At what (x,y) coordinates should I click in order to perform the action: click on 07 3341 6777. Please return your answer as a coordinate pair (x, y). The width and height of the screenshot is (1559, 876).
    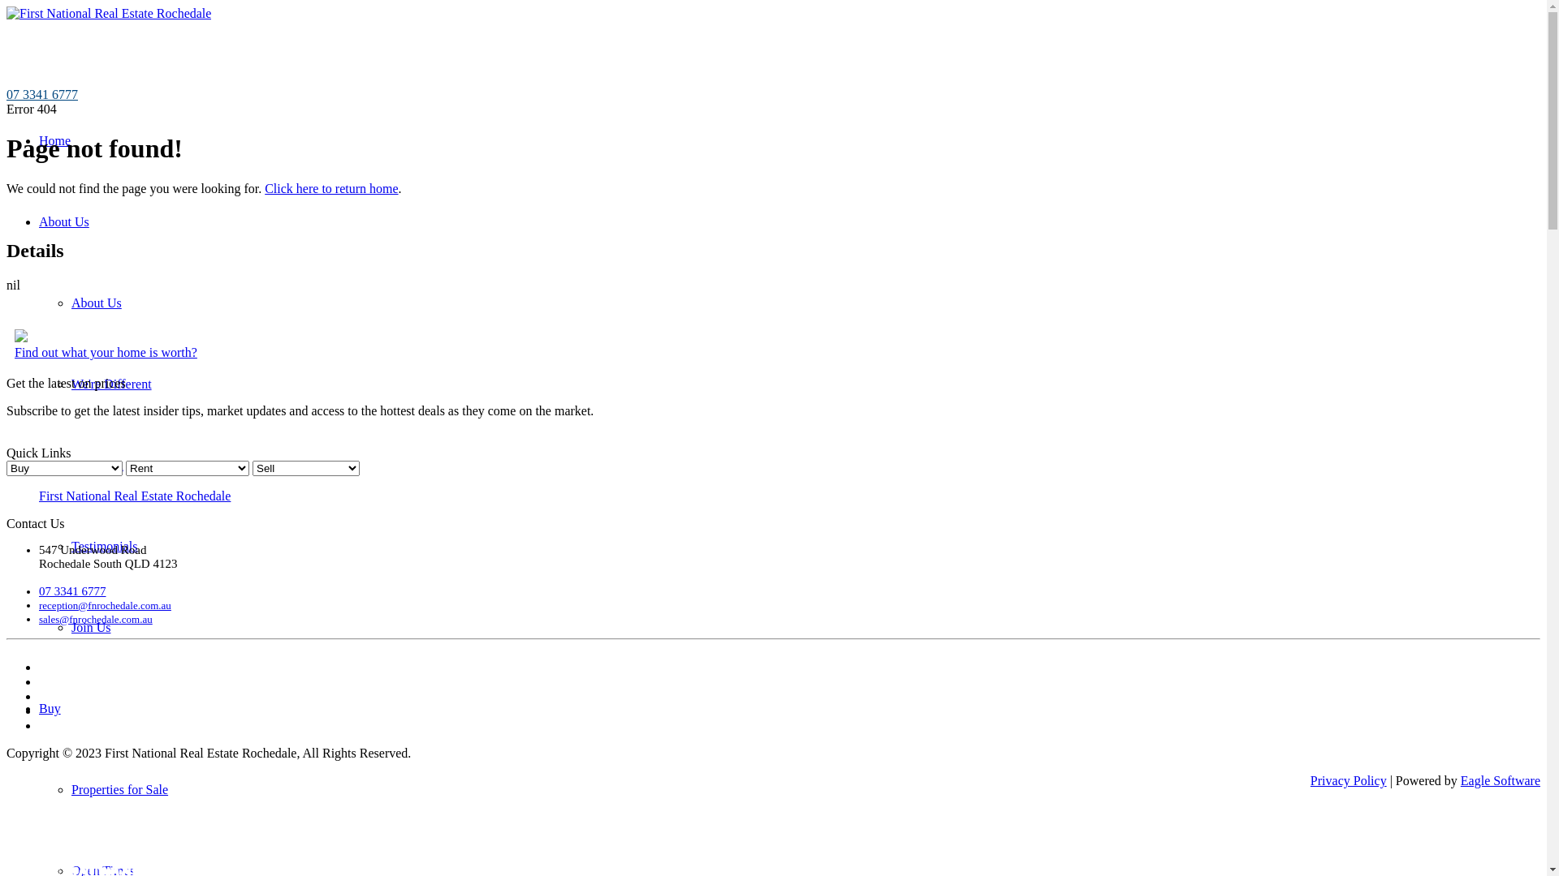
    Looking at the image, I should click on (42, 94).